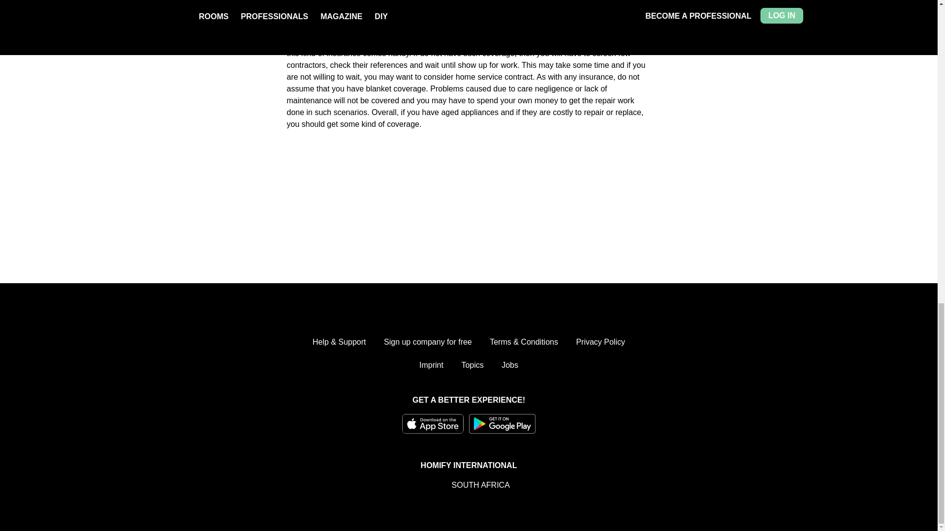 This screenshot has width=945, height=531. Describe the element at coordinates (427, 342) in the screenshot. I see `Sign up company for free` at that location.